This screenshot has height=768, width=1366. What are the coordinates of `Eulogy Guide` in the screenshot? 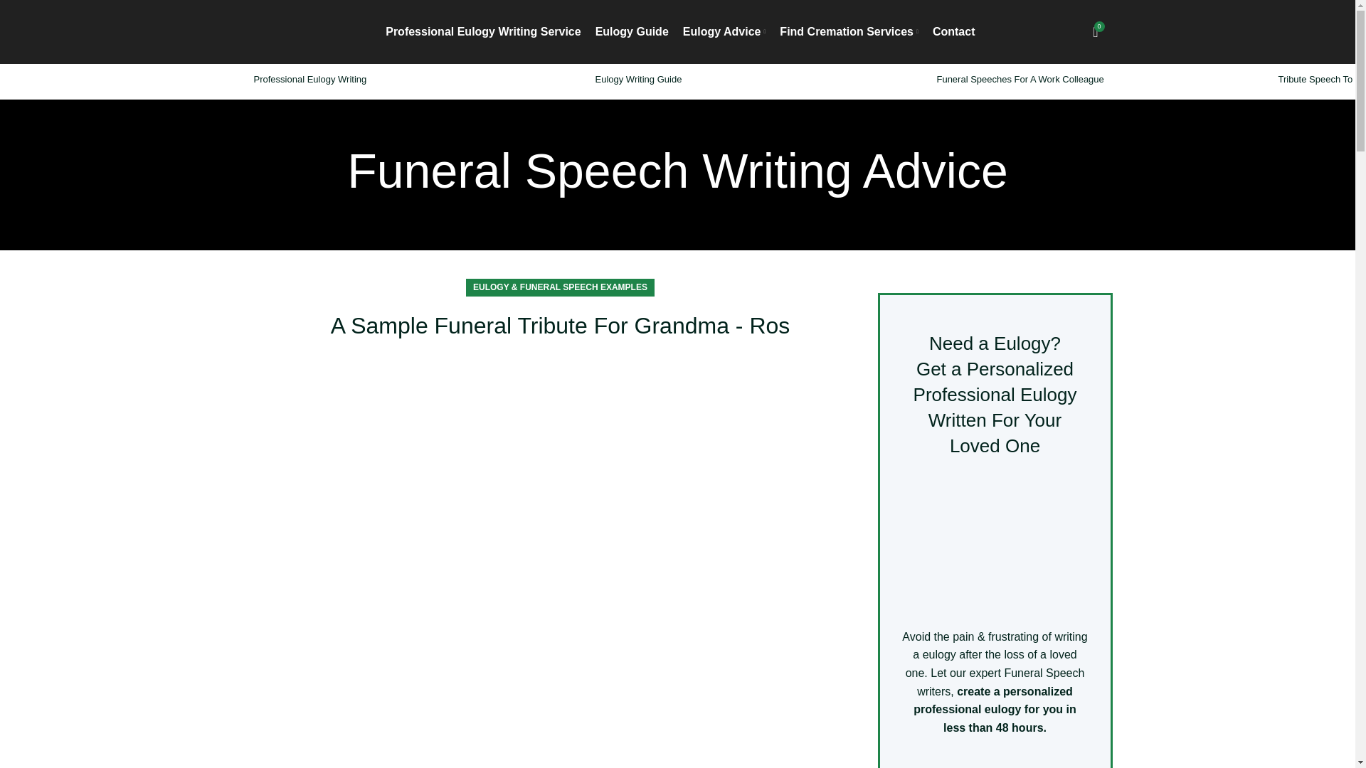 It's located at (632, 31).